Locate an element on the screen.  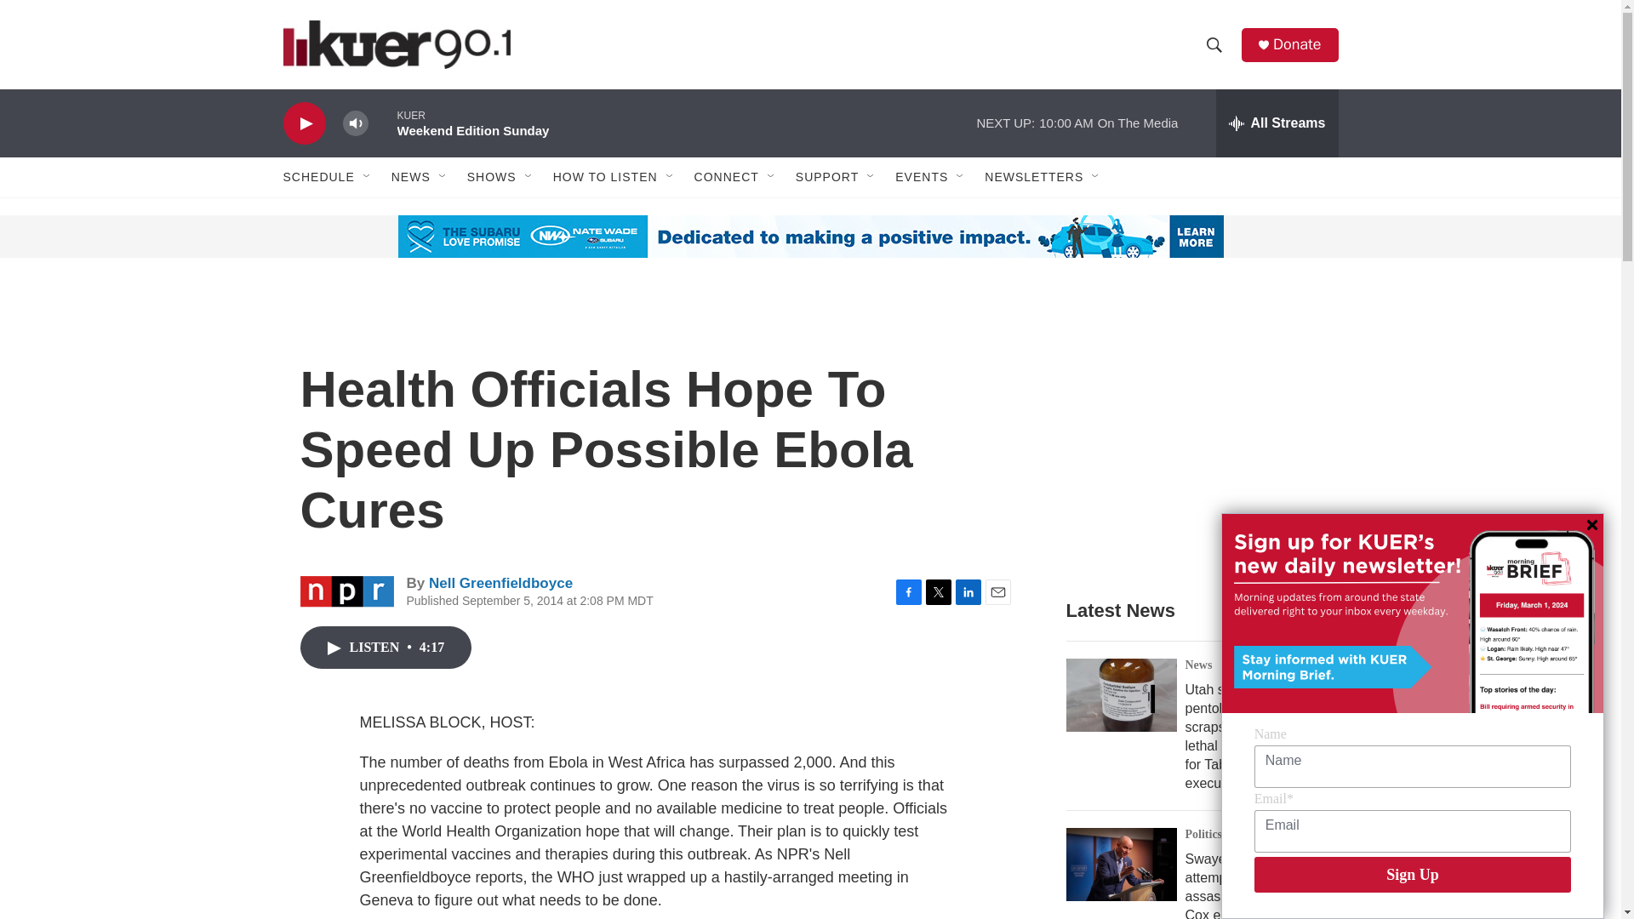
3rd party ad content is located at coordinates (1192, 436).